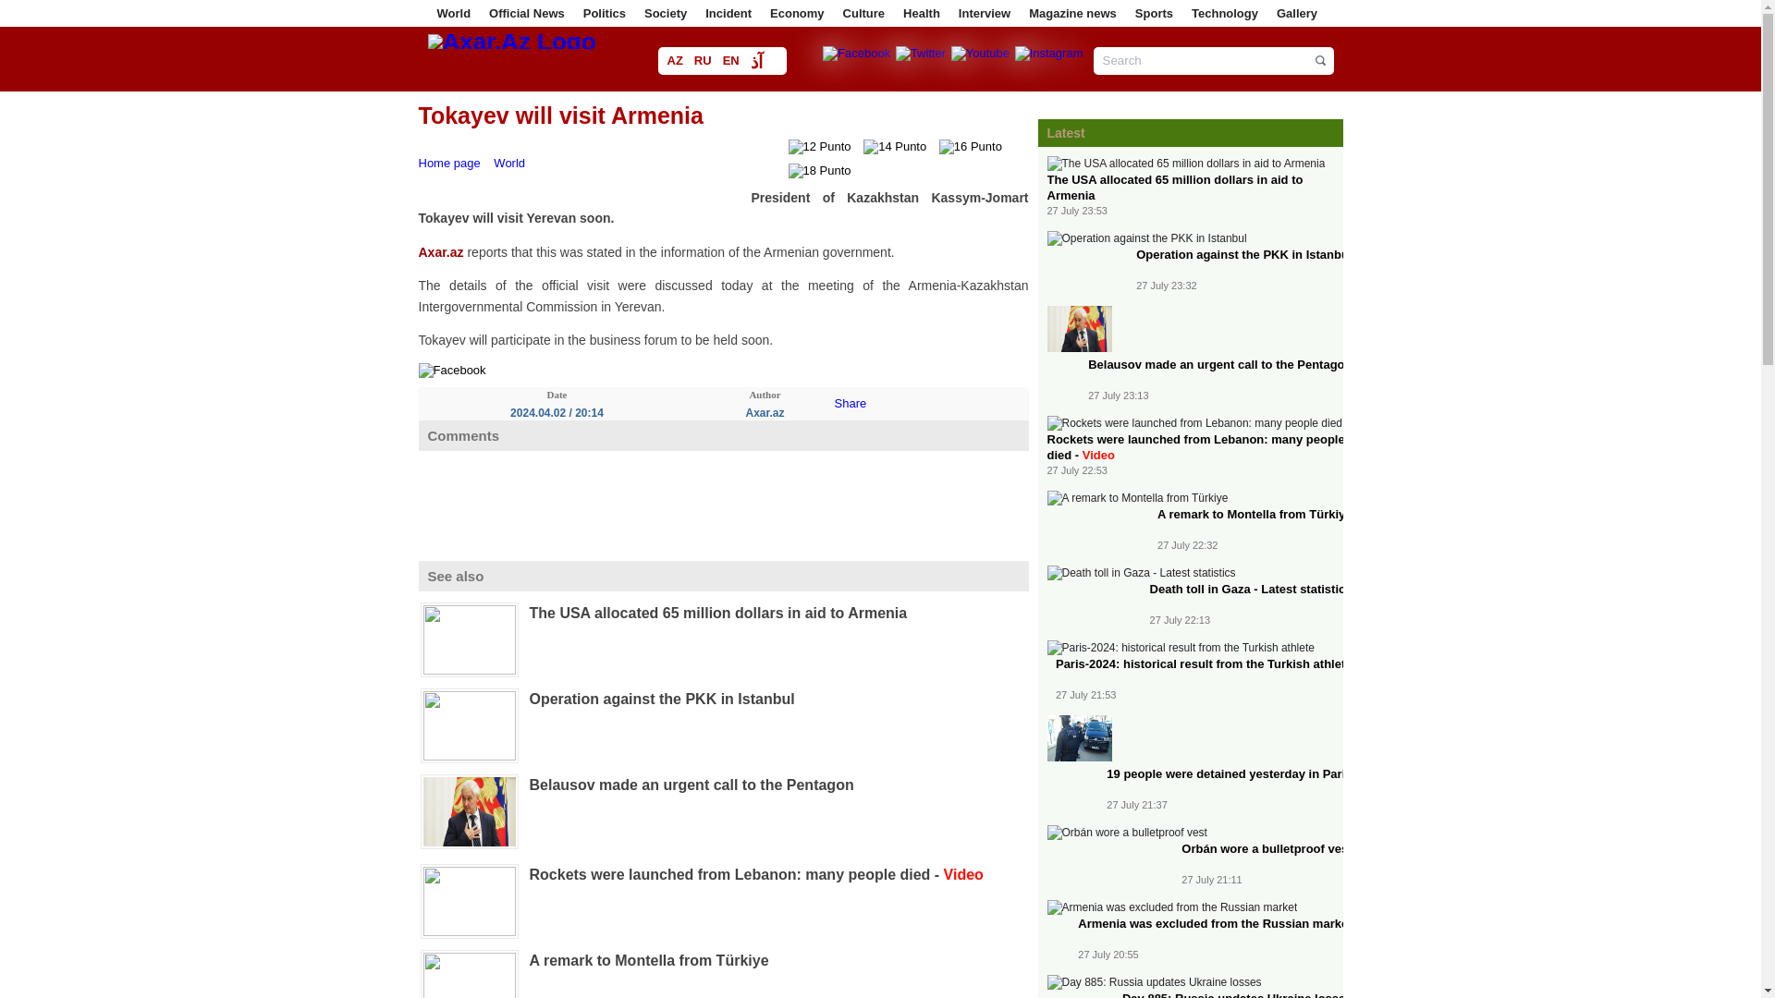  What do you see at coordinates (1072, 13) in the screenshot?
I see `Magazine news` at bounding box center [1072, 13].